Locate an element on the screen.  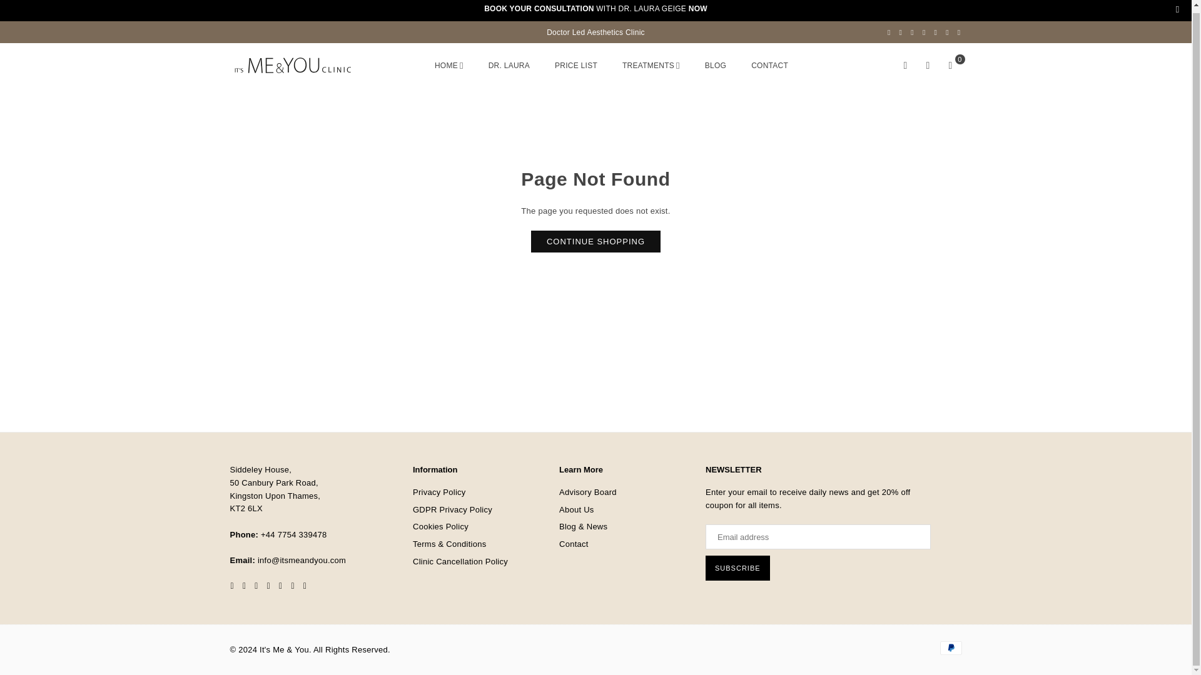
YouTube is located at coordinates (936, 32).